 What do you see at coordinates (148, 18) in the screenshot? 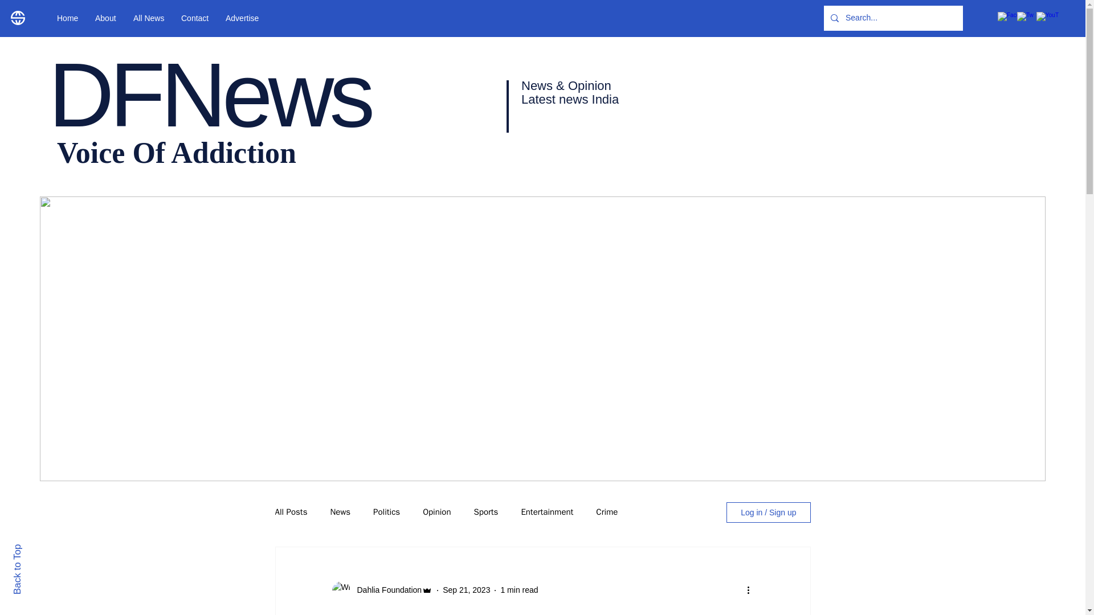
I see `All News` at bounding box center [148, 18].